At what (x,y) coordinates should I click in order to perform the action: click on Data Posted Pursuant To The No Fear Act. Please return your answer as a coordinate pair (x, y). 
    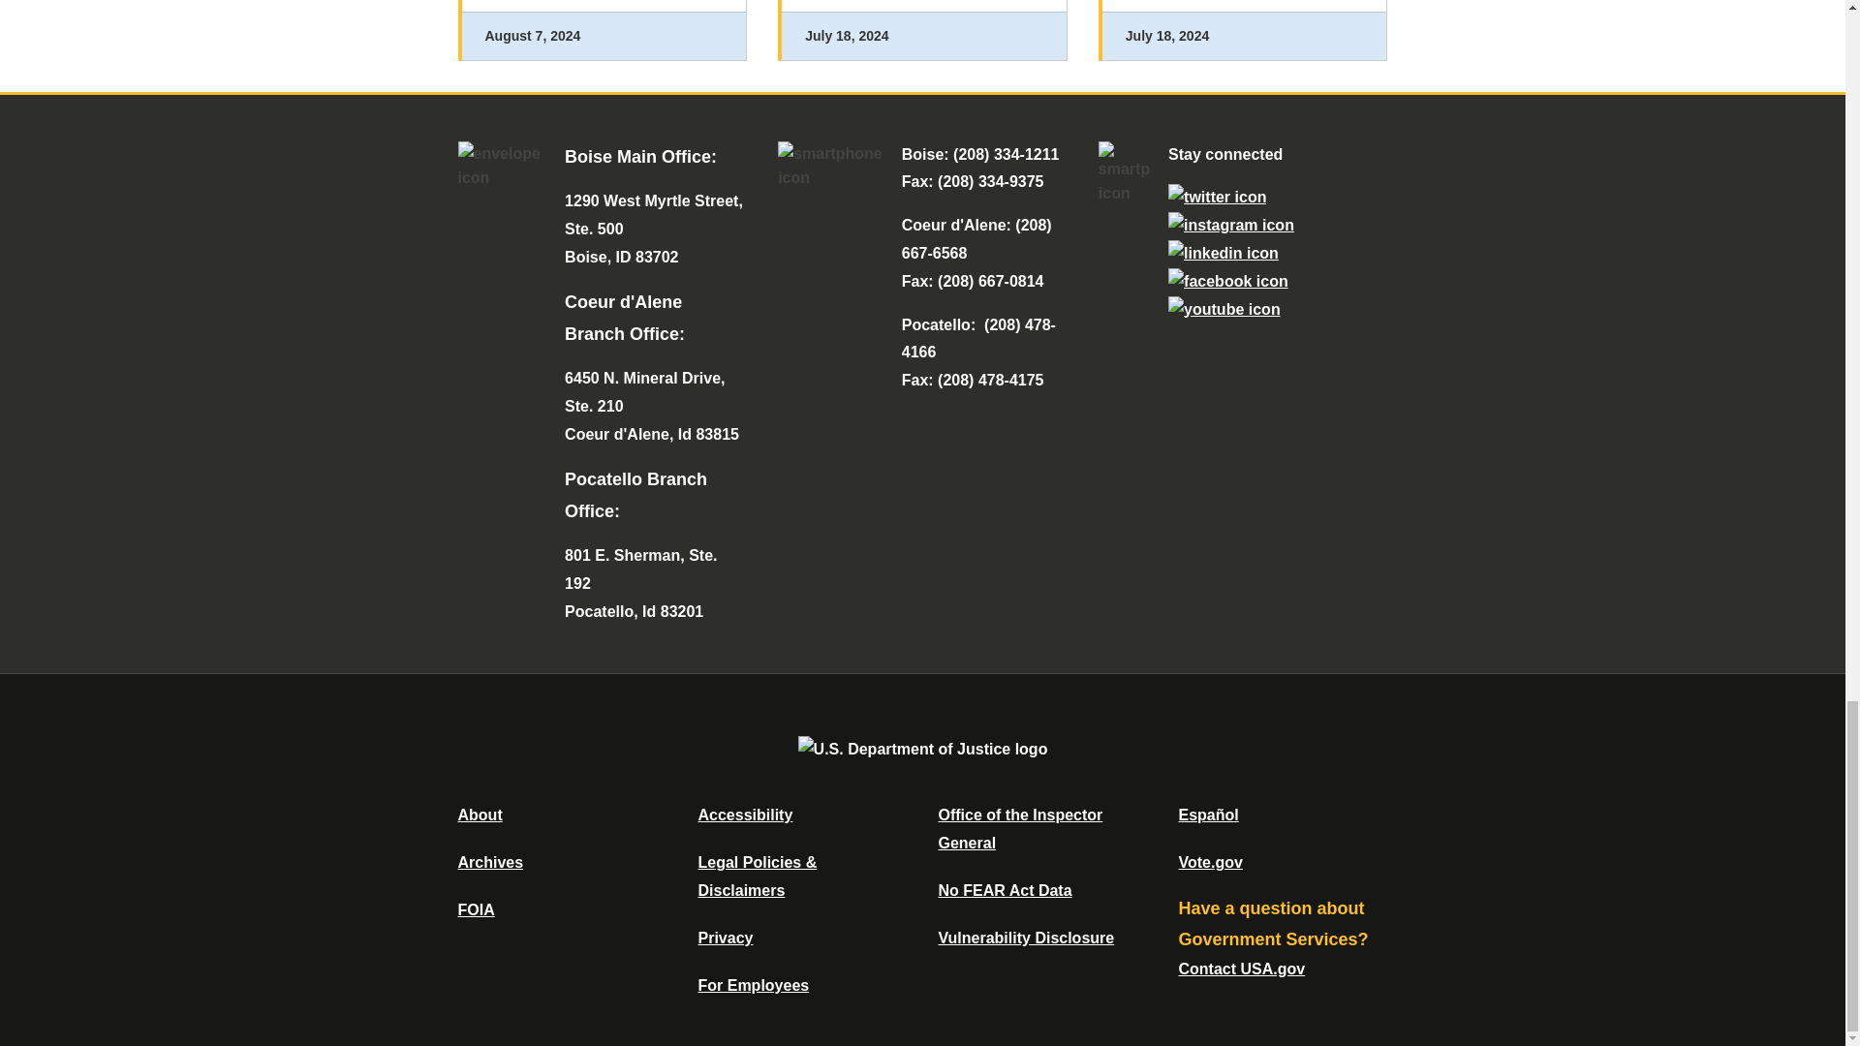
    Looking at the image, I should click on (1004, 890).